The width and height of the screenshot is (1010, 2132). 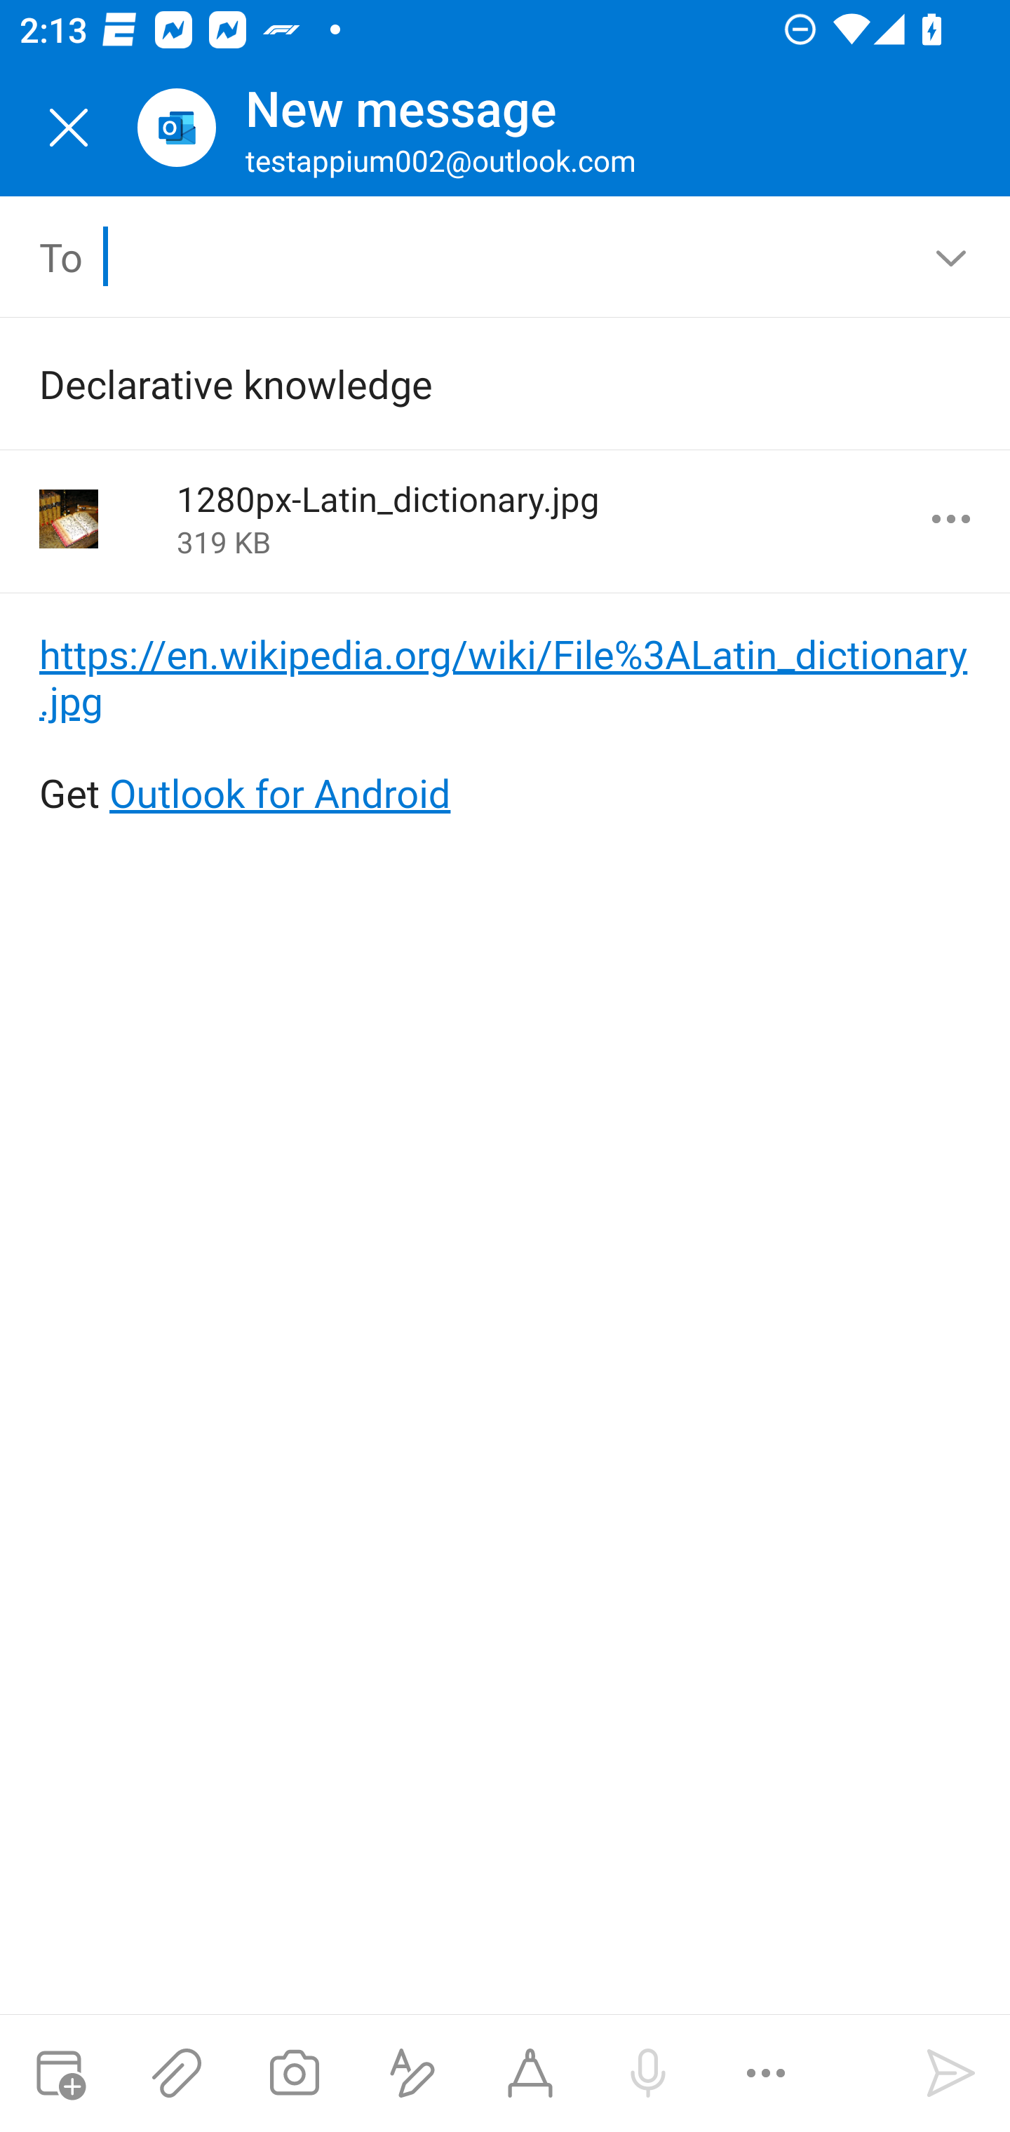 I want to click on Start Ink compose, so click(x=530, y=2073).